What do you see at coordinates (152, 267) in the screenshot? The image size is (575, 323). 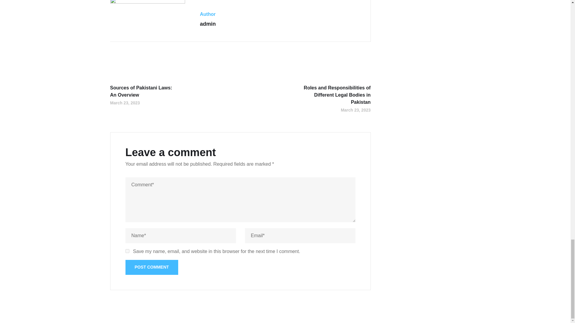 I see `Post Comment` at bounding box center [152, 267].